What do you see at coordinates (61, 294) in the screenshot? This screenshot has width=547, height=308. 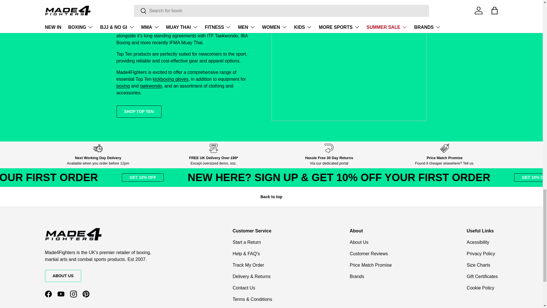 I see `Made4Fighters on YouTube` at bounding box center [61, 294].